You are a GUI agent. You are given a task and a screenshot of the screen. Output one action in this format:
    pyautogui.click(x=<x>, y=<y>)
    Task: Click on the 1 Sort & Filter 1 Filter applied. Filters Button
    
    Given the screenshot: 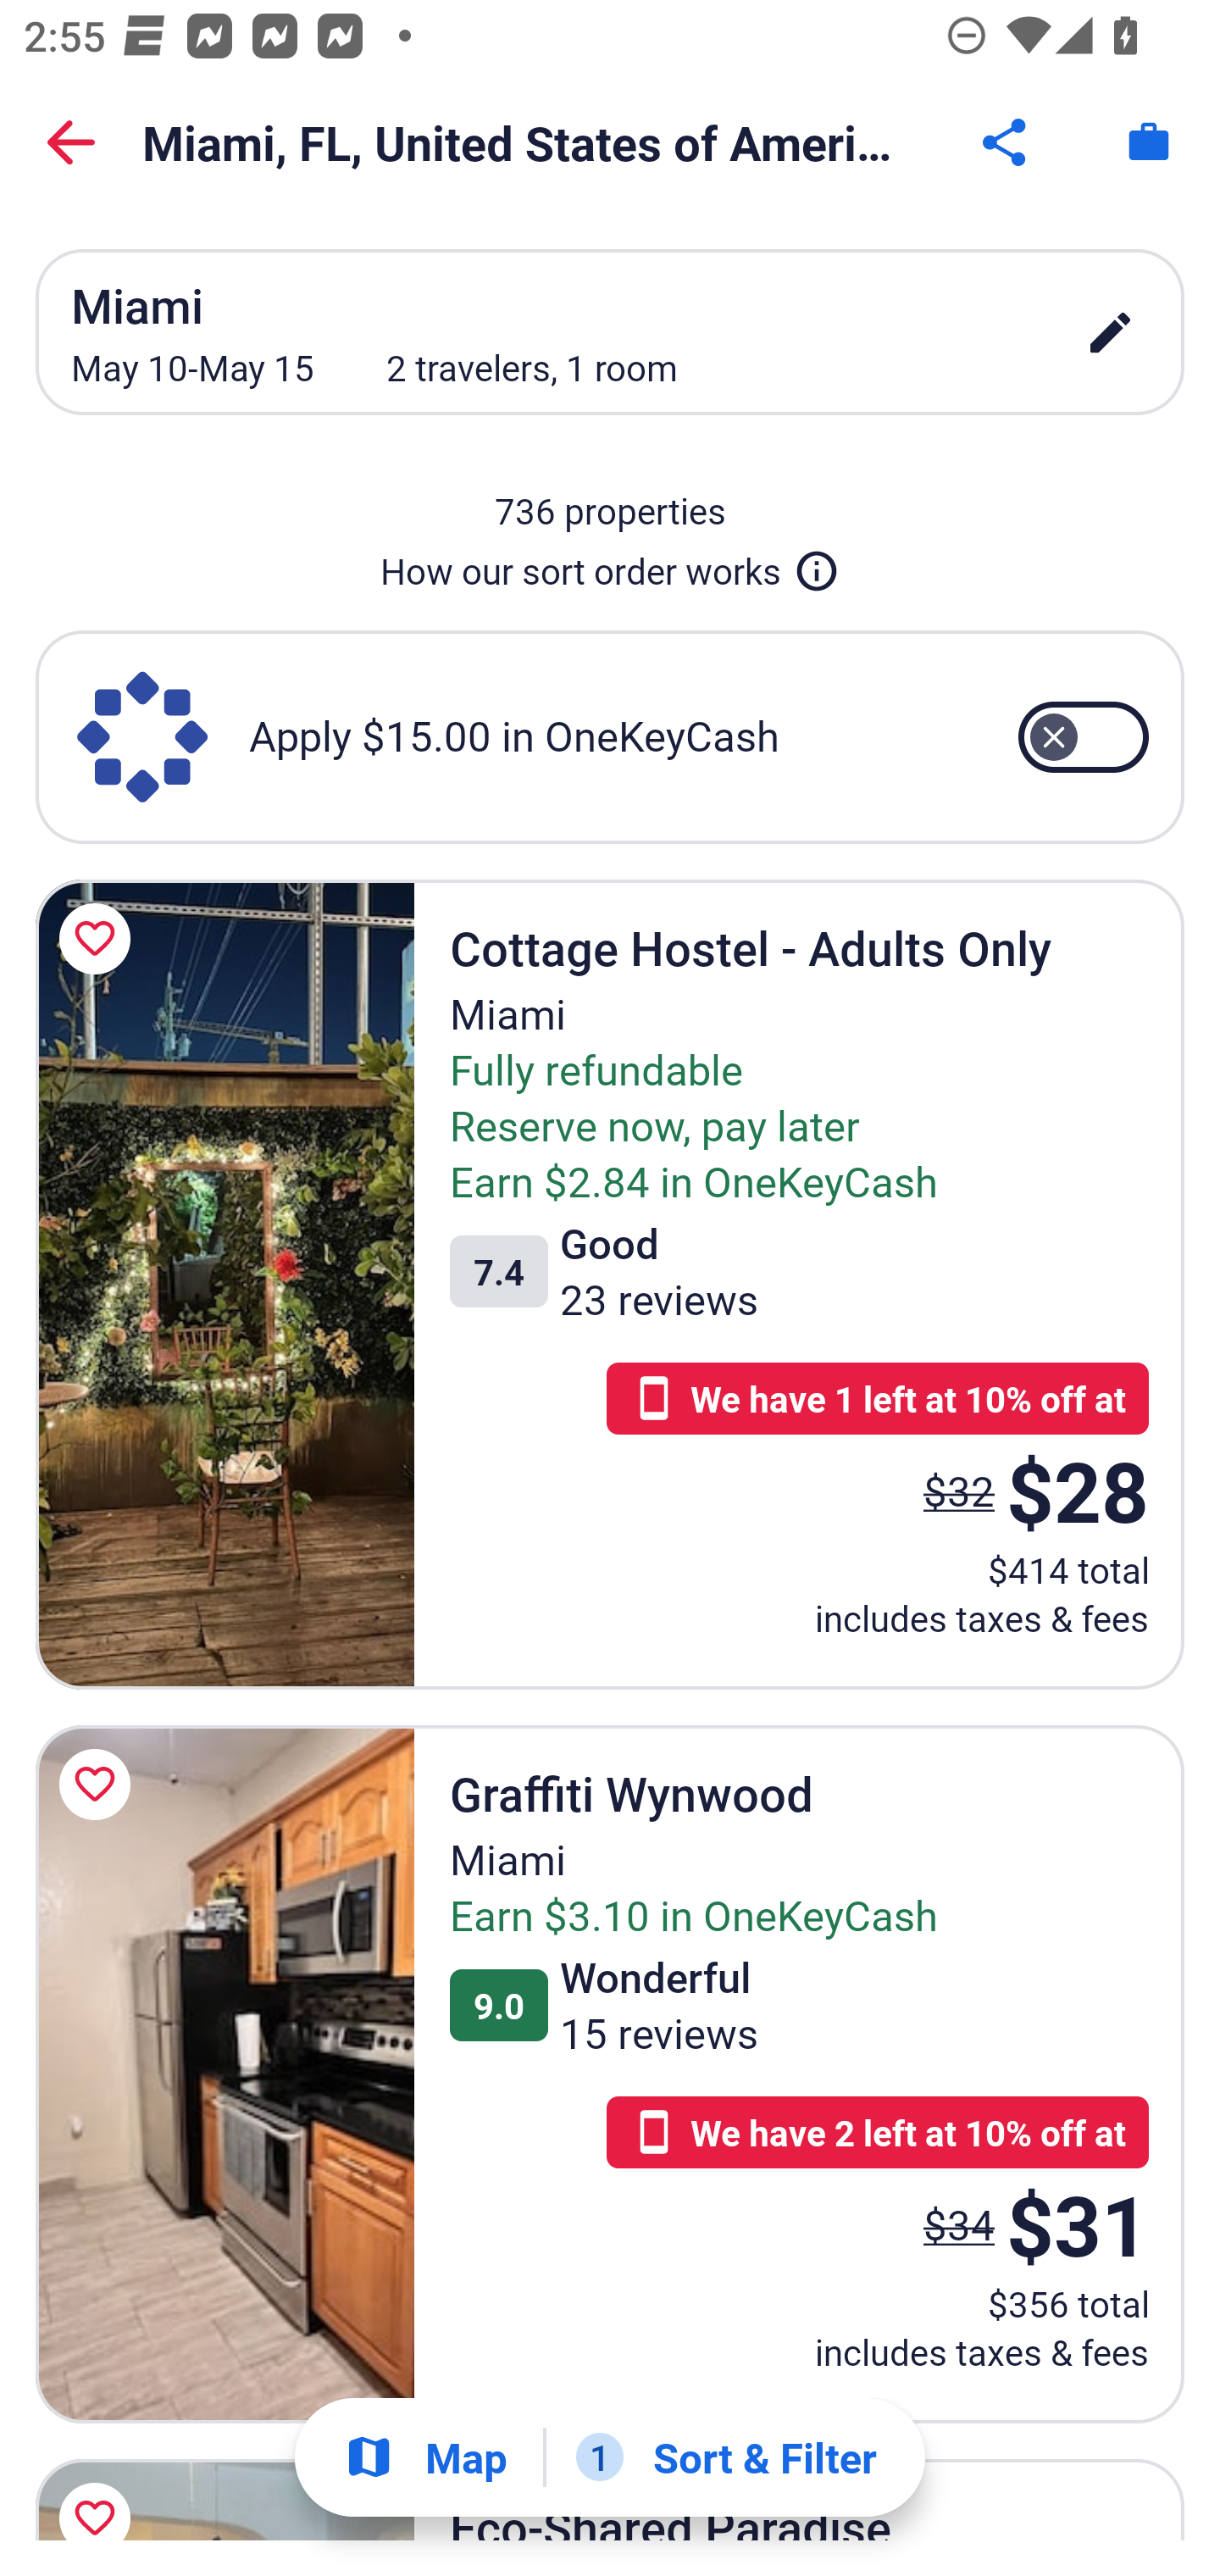 What is the action you would take?
    pyautogui.click(x=726, y=2457)
    